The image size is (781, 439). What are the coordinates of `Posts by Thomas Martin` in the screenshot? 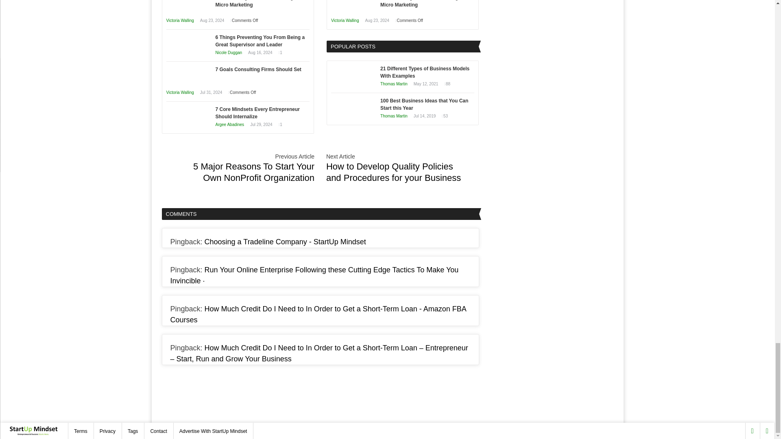 It's located at (394, 115).